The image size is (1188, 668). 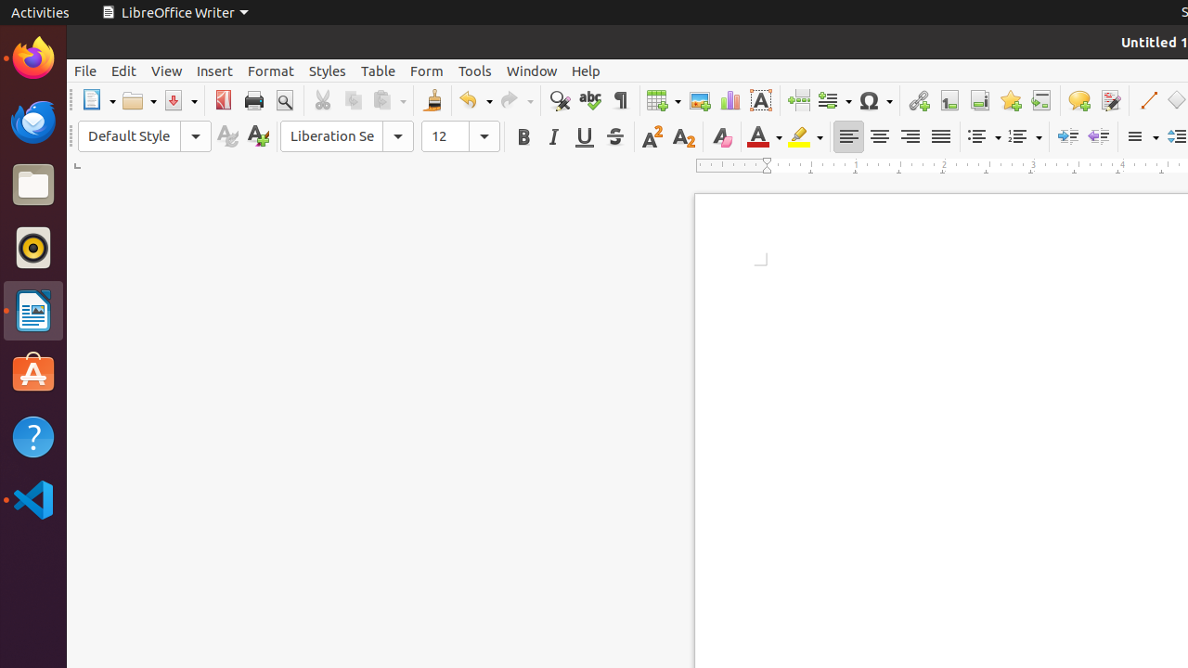 I want to click on Insert, so click(x=215, y=71).